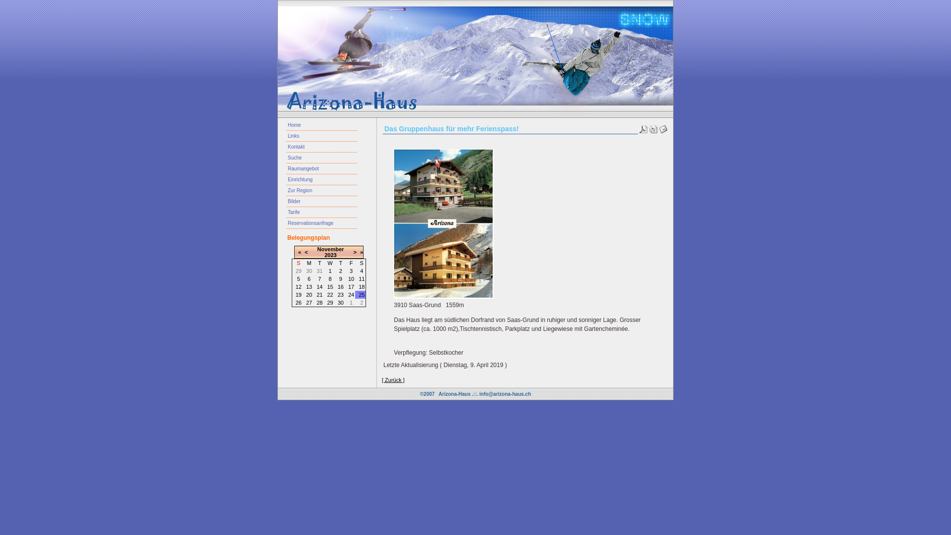 The image size is (951, 535). I want to click on 16, so click(341, 287).